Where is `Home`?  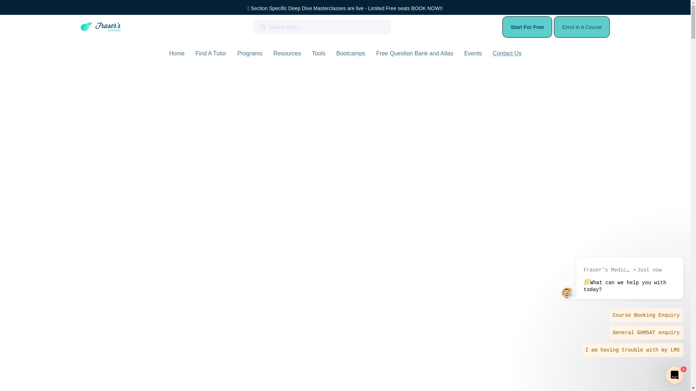 Home is located at coordinates (177, 54).